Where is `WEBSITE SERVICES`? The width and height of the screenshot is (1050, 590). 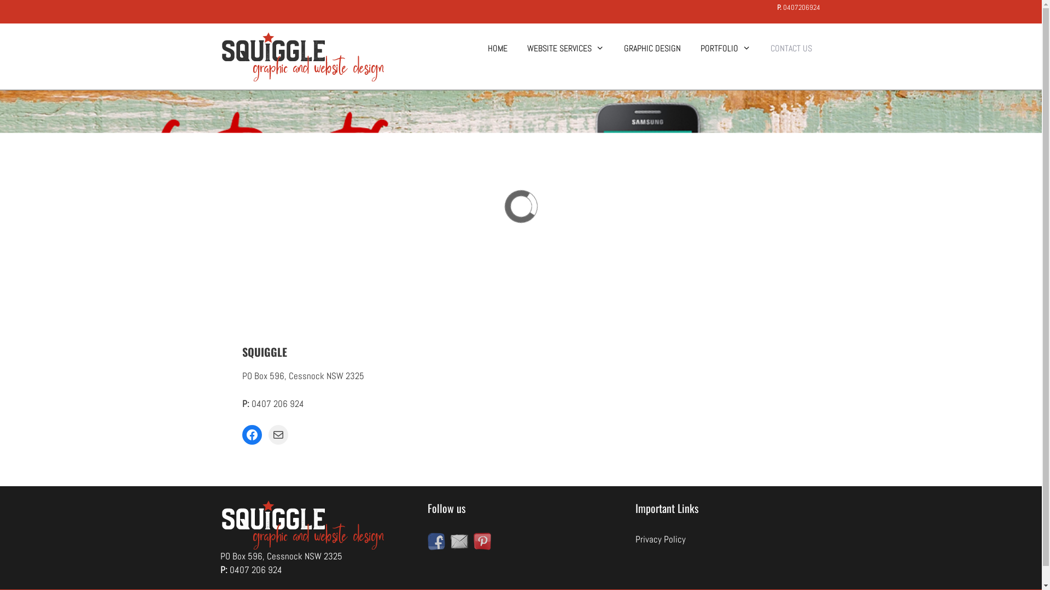
WEBSITE SERVICES is located at coordinates (565, 49).